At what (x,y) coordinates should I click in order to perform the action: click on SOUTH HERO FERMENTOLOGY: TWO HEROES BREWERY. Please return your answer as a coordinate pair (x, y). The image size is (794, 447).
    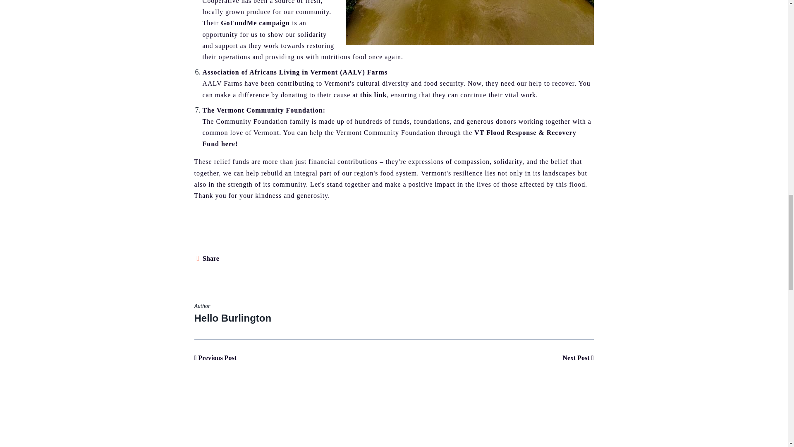
    Looking at the image, I should click on (215, 358).